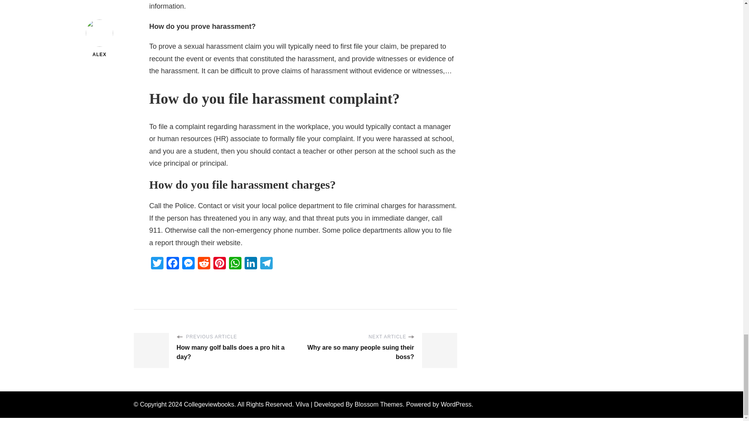 The height and width of the screenshot is (421, 749). Describe the element at coordinates (157, 264) in the screenshot. I see `Twitter` at that location.